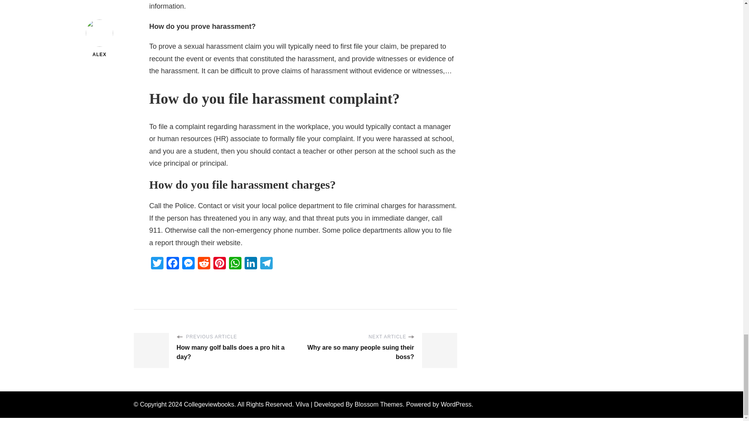 The height and width of the screenshot is (421, 749). Describe the element at coordinates (157, 264) in the screenshot. I see `Twitter` at that location.